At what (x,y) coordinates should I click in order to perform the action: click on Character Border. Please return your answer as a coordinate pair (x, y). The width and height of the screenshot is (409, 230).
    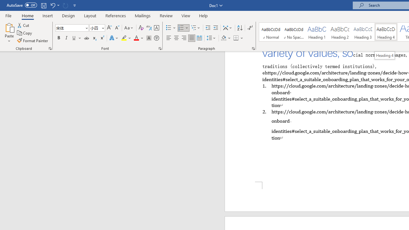
    Looking at the image, I should click on (156, 28).